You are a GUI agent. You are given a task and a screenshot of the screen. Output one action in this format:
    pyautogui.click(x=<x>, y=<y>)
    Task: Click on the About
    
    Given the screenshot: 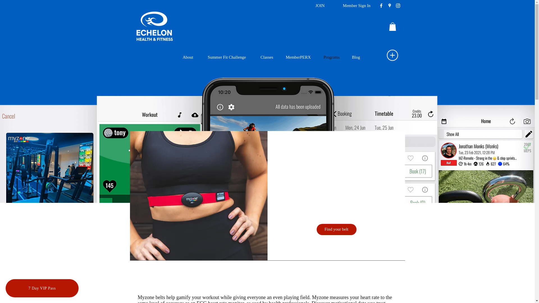 What is the action you would take?
    pyautogui.click(x=188, y=57)
    